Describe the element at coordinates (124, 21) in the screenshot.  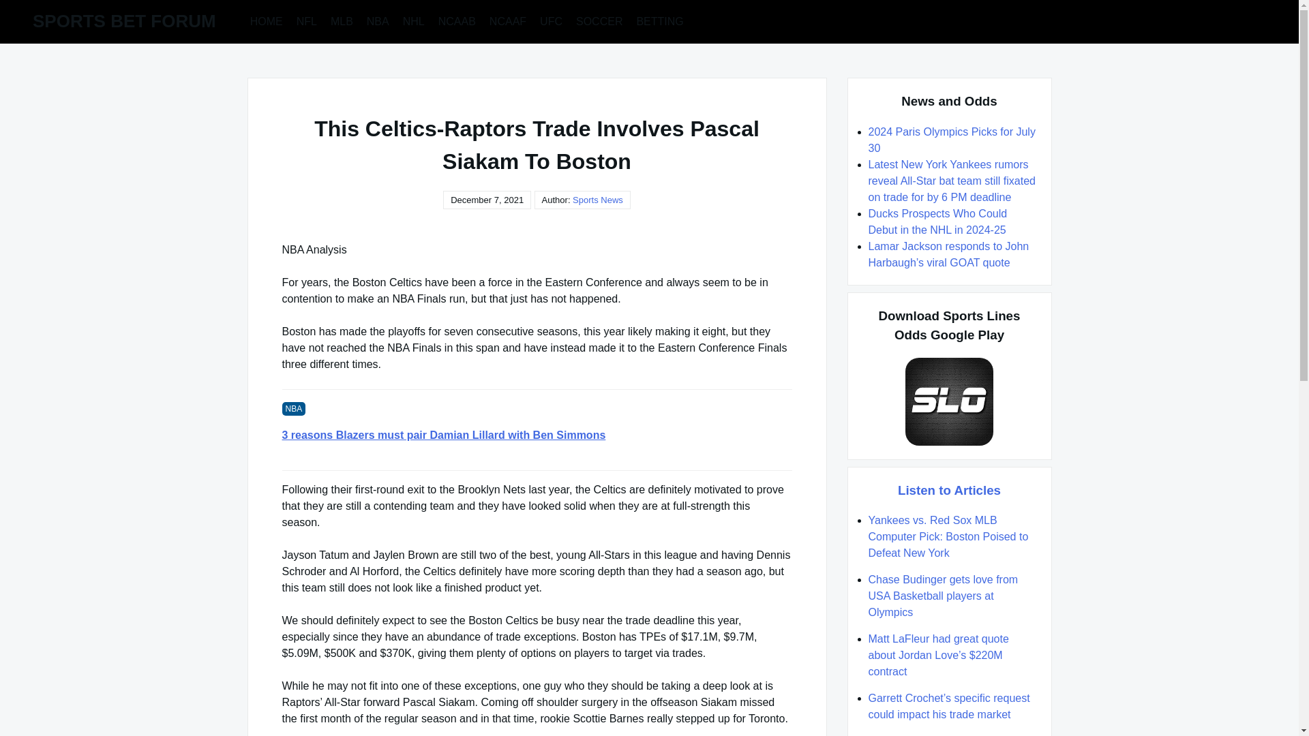
I see `SPORTS BET FORUM` at that location.